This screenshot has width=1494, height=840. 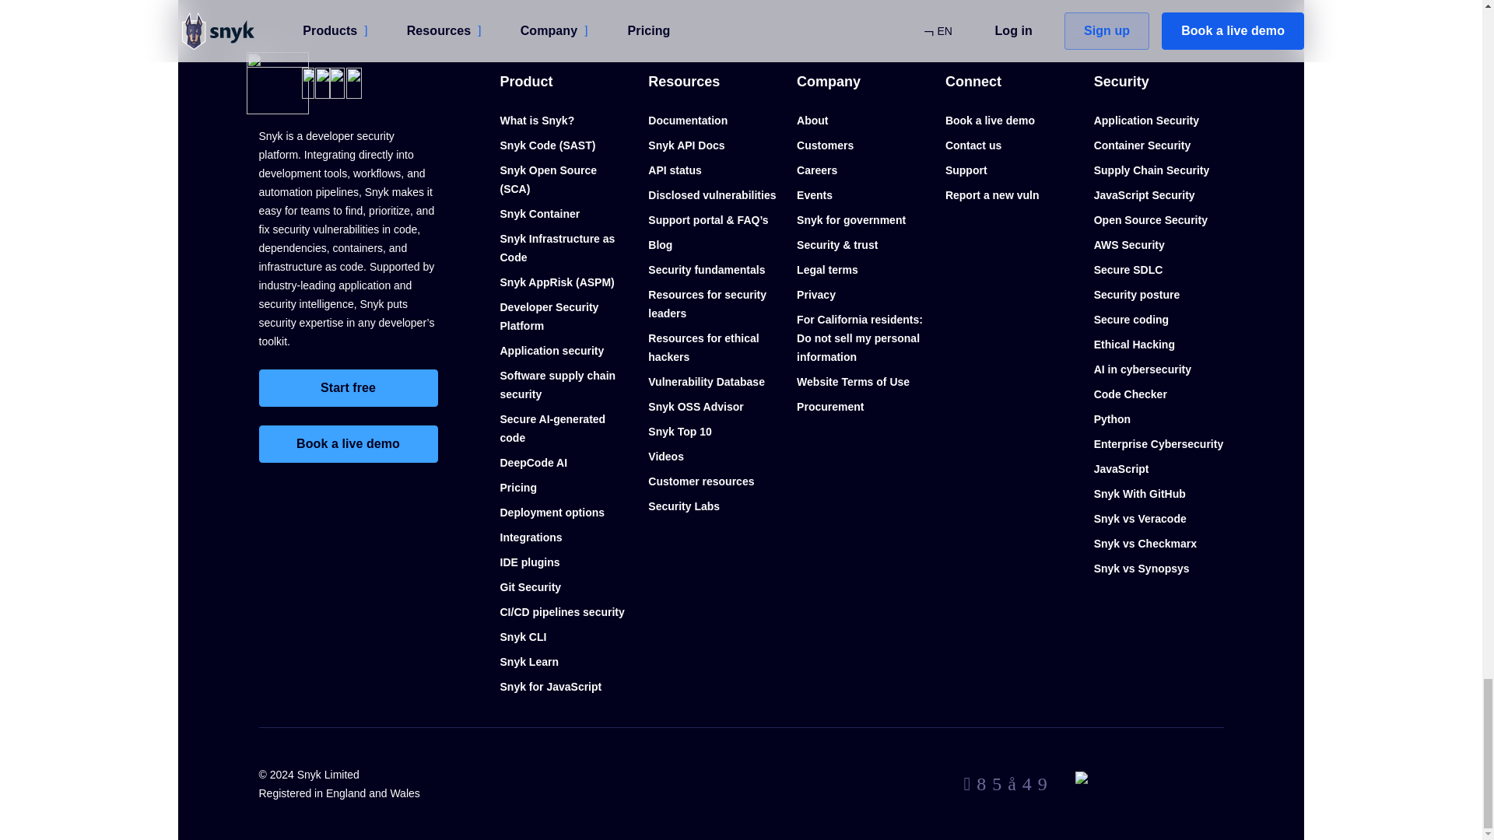 What do you see at coordinates (348, 387) in the screenshot?
I see `Start free` at bounding box center [348, 387].